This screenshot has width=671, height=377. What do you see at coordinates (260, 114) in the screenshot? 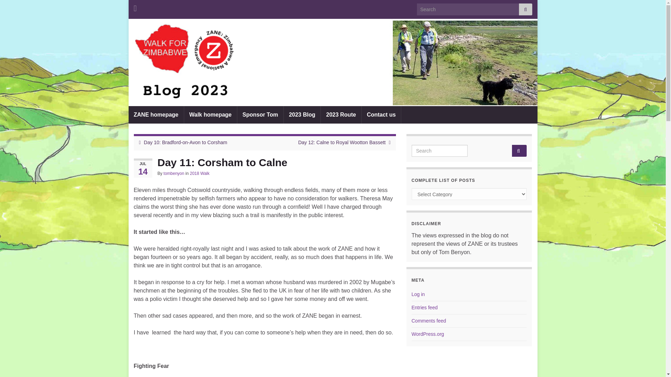
I see `Sponsor Tom` at bounding box center [260, 114].